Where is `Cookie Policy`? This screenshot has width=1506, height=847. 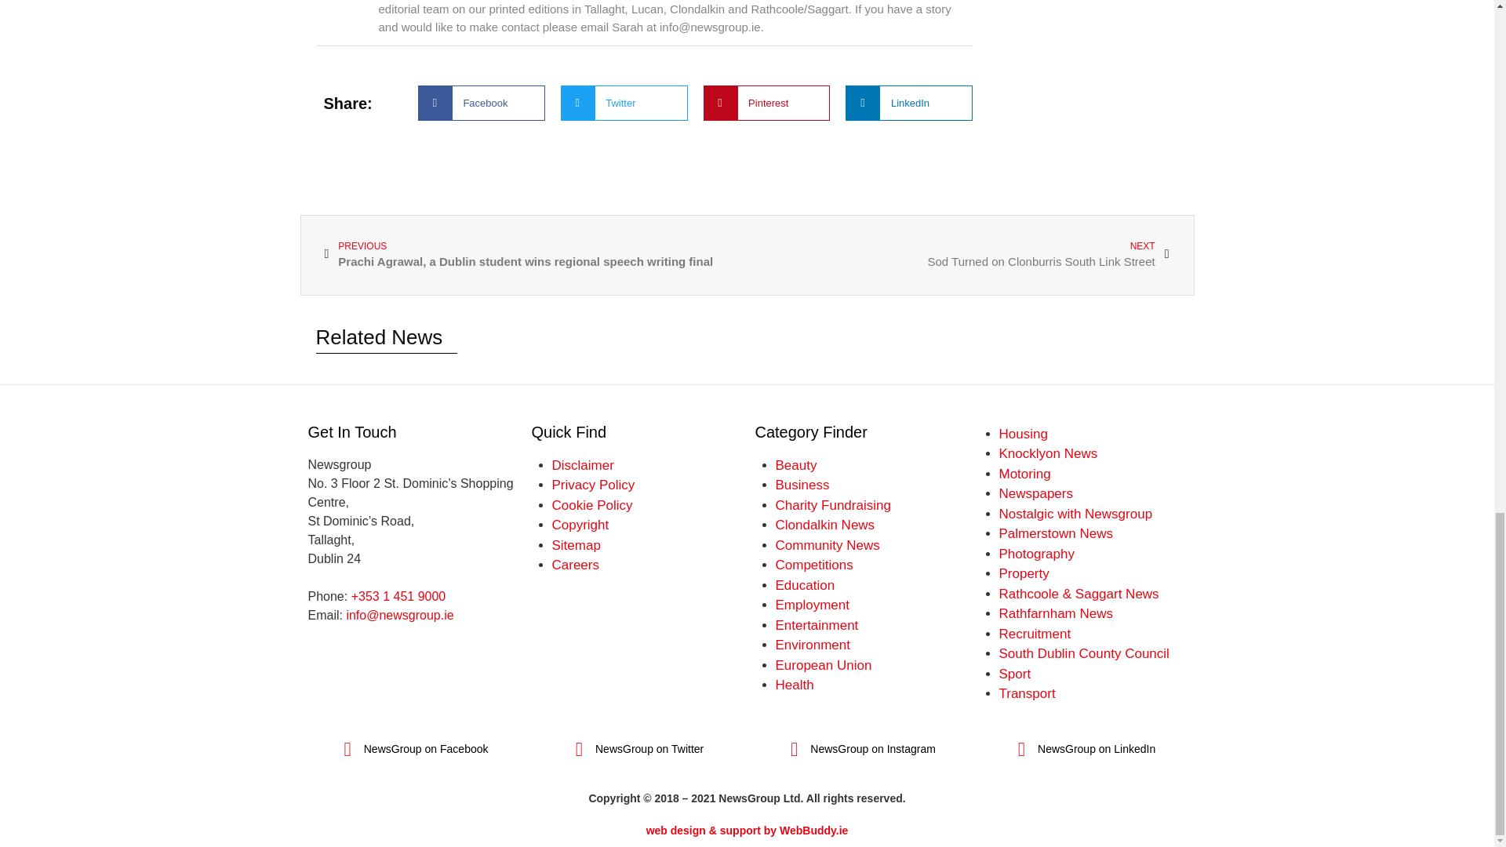 Cookie Policy is located at coordinates (959, 254).